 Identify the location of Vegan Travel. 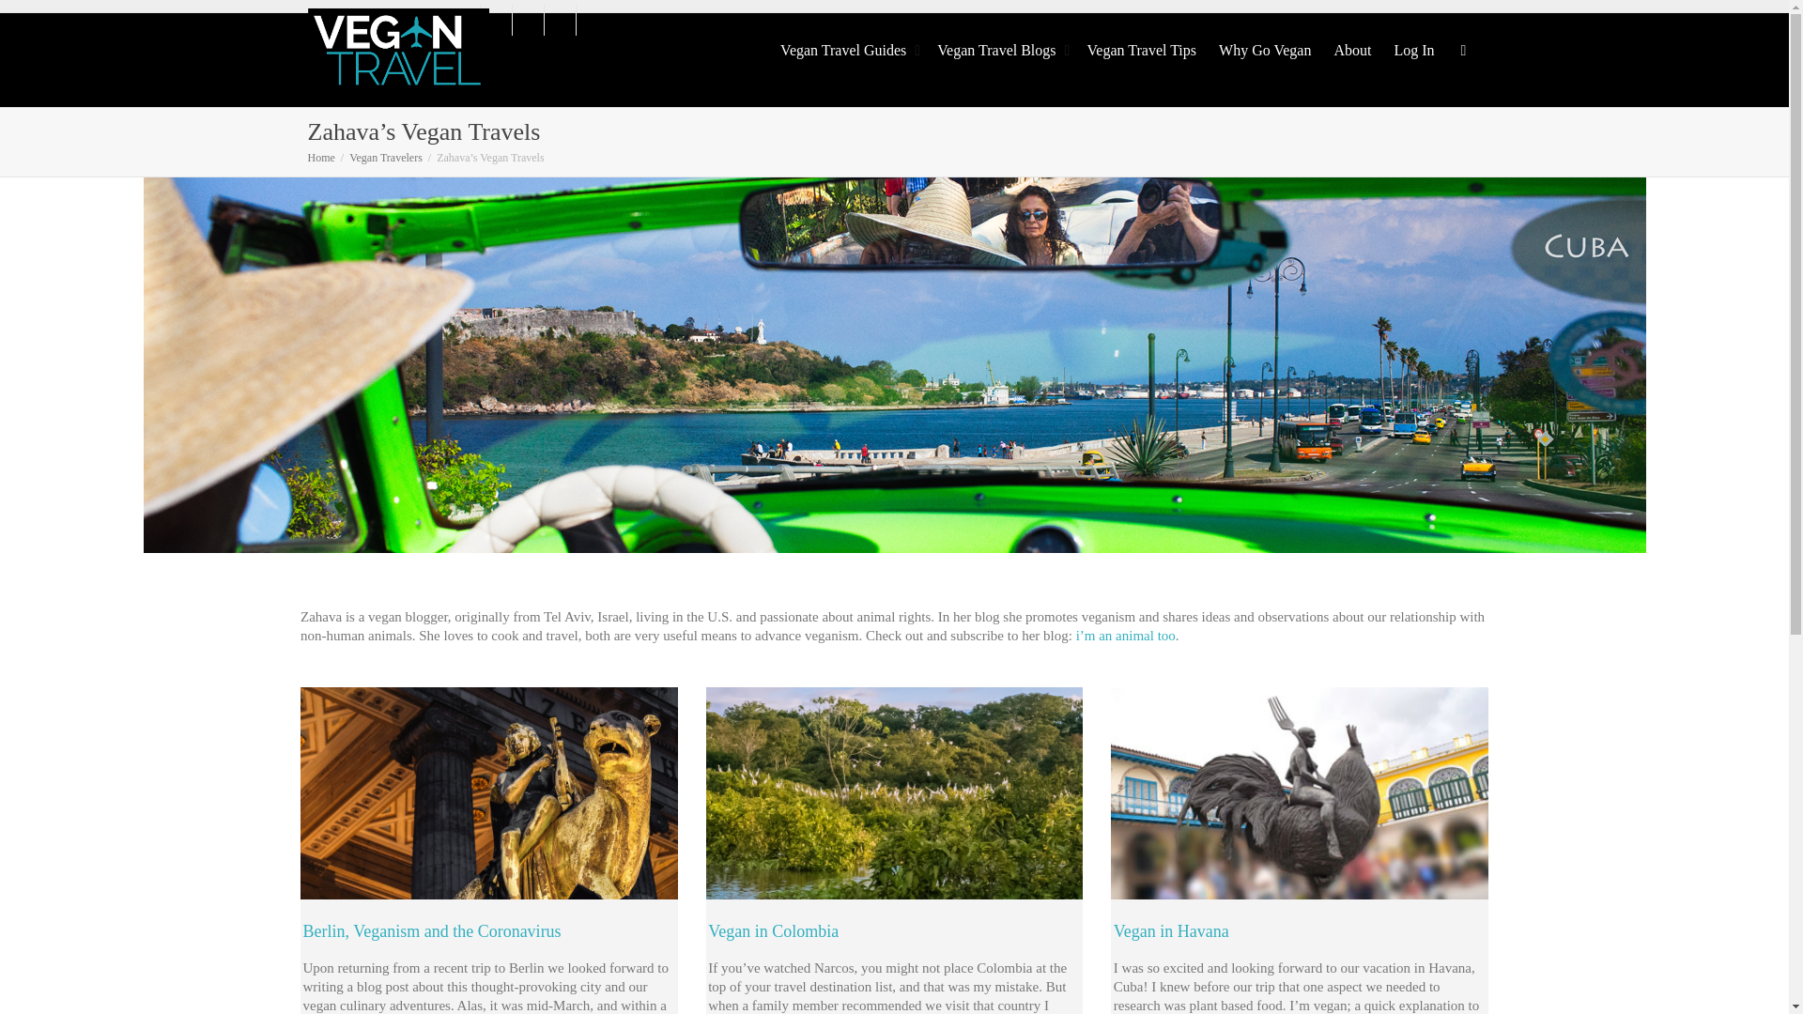
(398, 51).